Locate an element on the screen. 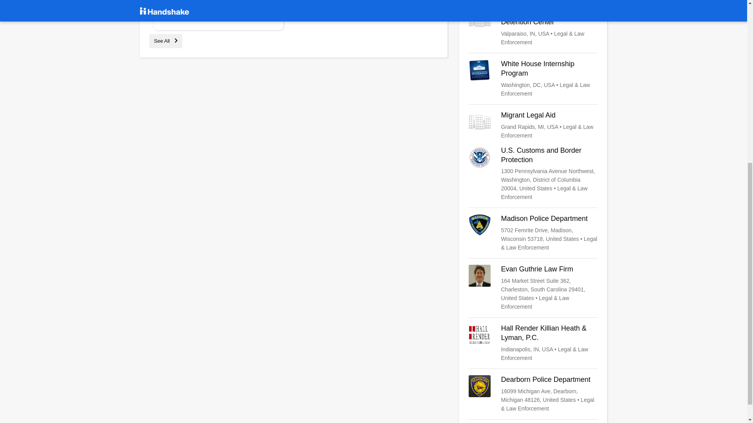 The image size is (753, 423). Migrant Legal Aid is located at coordinates (533, 125).